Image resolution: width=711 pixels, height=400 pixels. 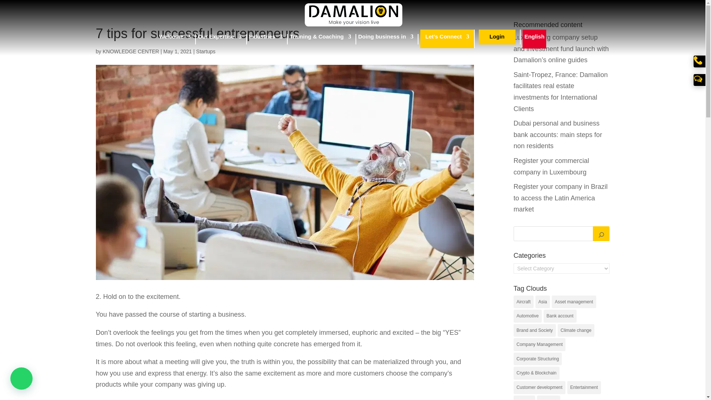 What do you see at coordinates (175, 39) in the screenshot?
I see `Welcome` at bounding box center [175, 39].